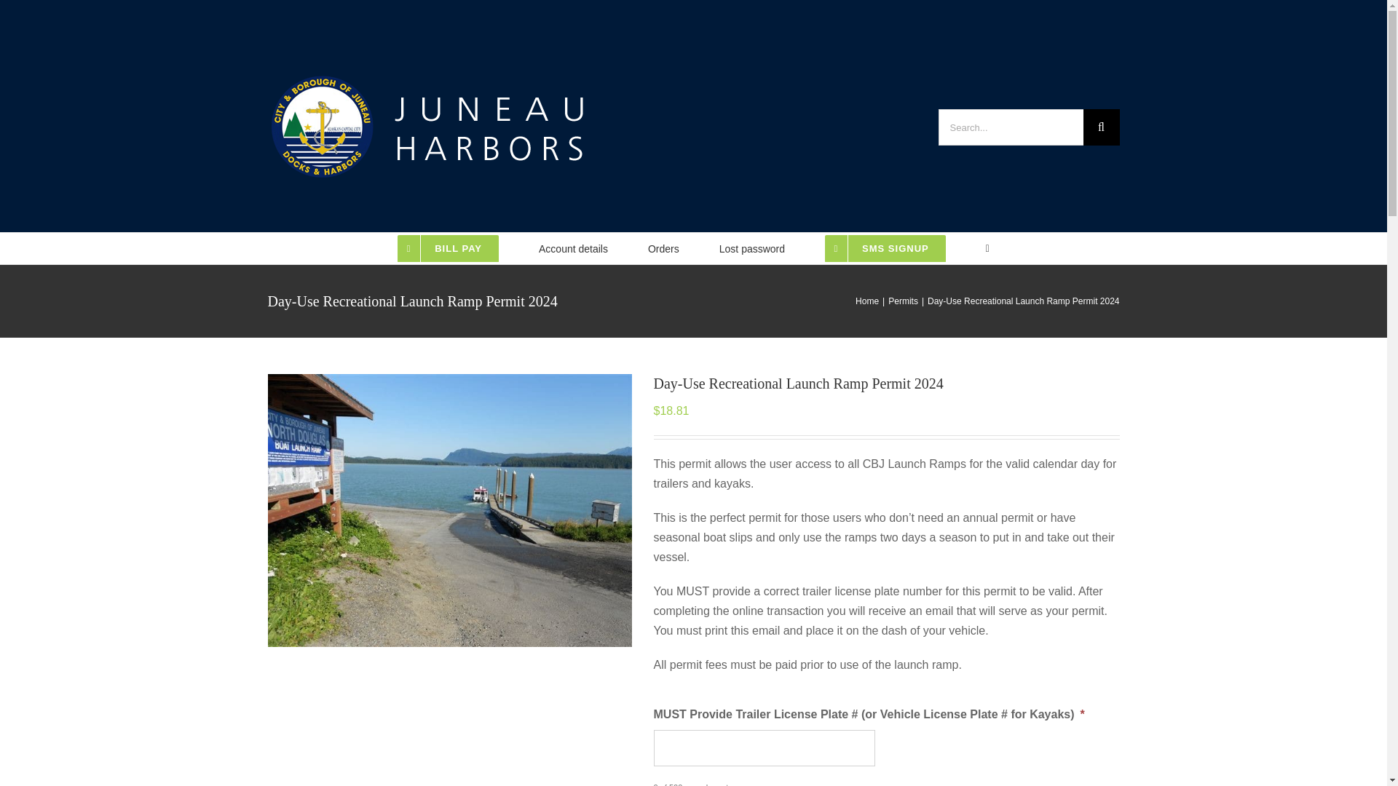 The width and height of the screenshot is (1398, 786). What do you see at coordinates (751, 247) in the screenshot?
I see `Lost password` at bounding box center [751, 247].